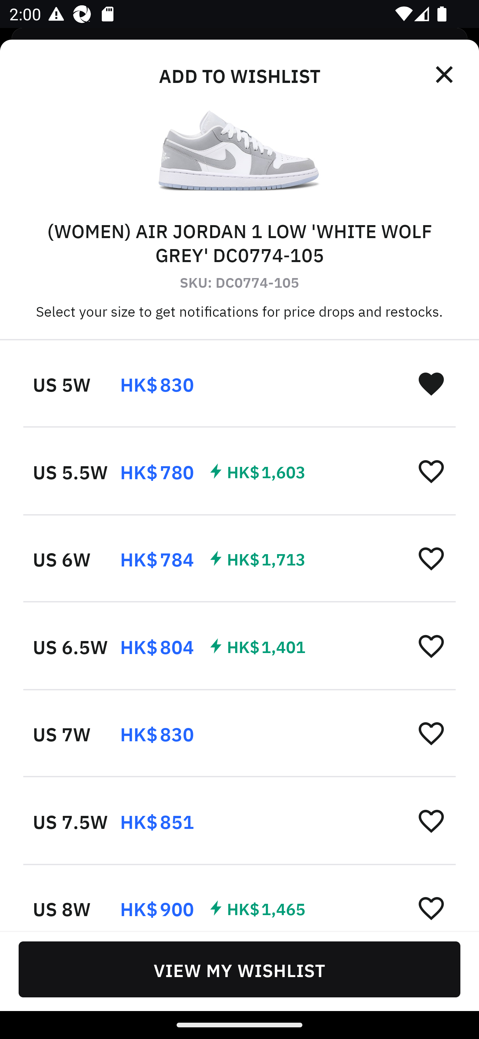 This screenshot has width=479, height=1039. I want to click on 󰋕, so click(431, 645).